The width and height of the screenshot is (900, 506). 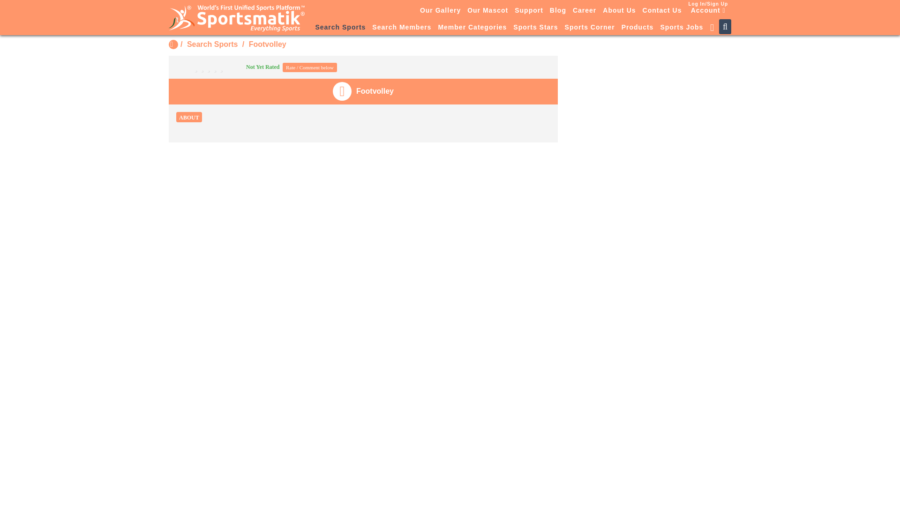 I want to click on Search Members, so click(x=402, y=28).